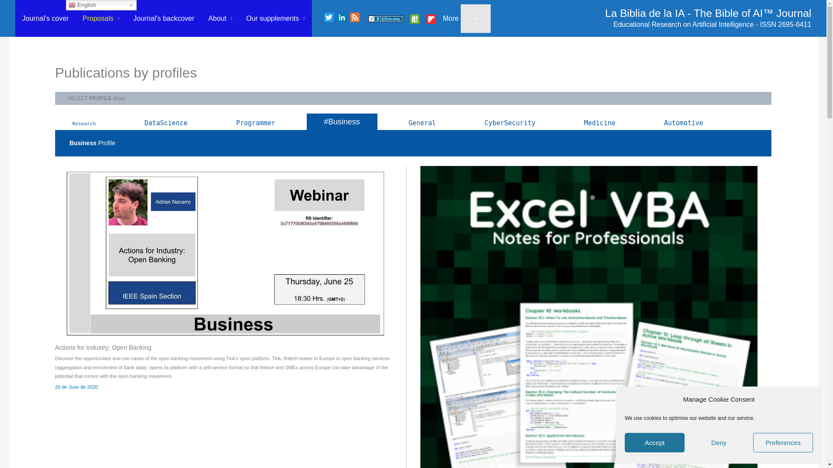 This screenshot has width=833, height=468. I want to click on BibSonomy, so click(385, 18).